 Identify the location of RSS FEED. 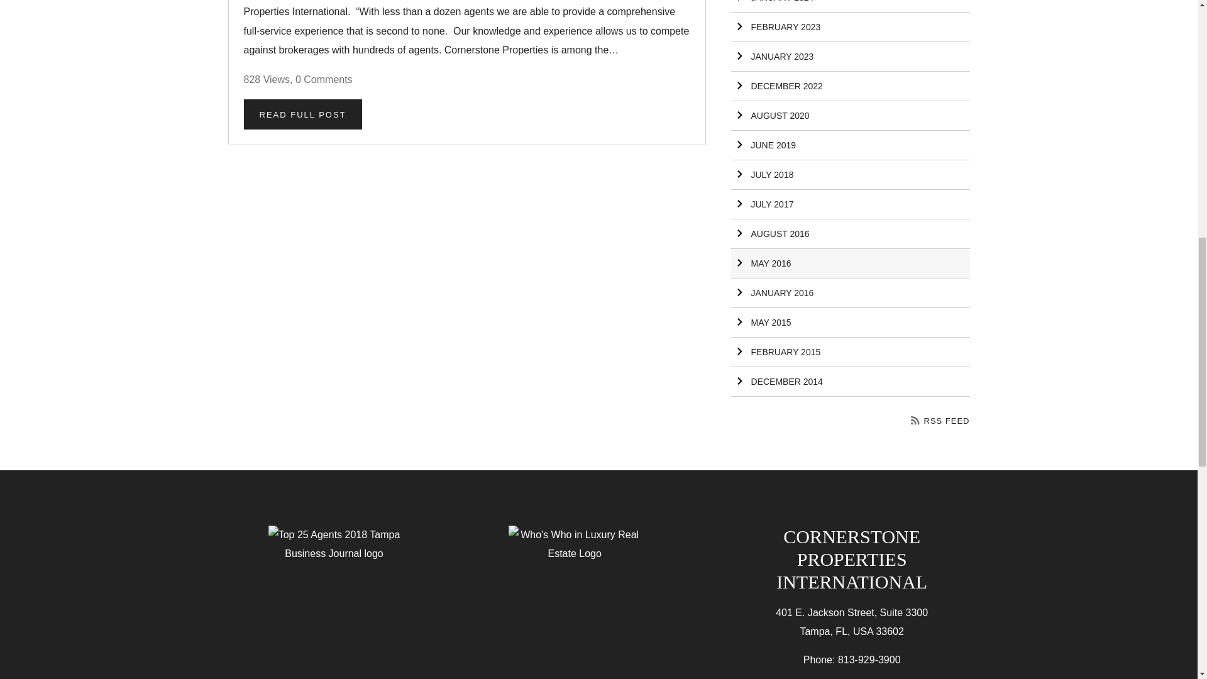
(940, 421).